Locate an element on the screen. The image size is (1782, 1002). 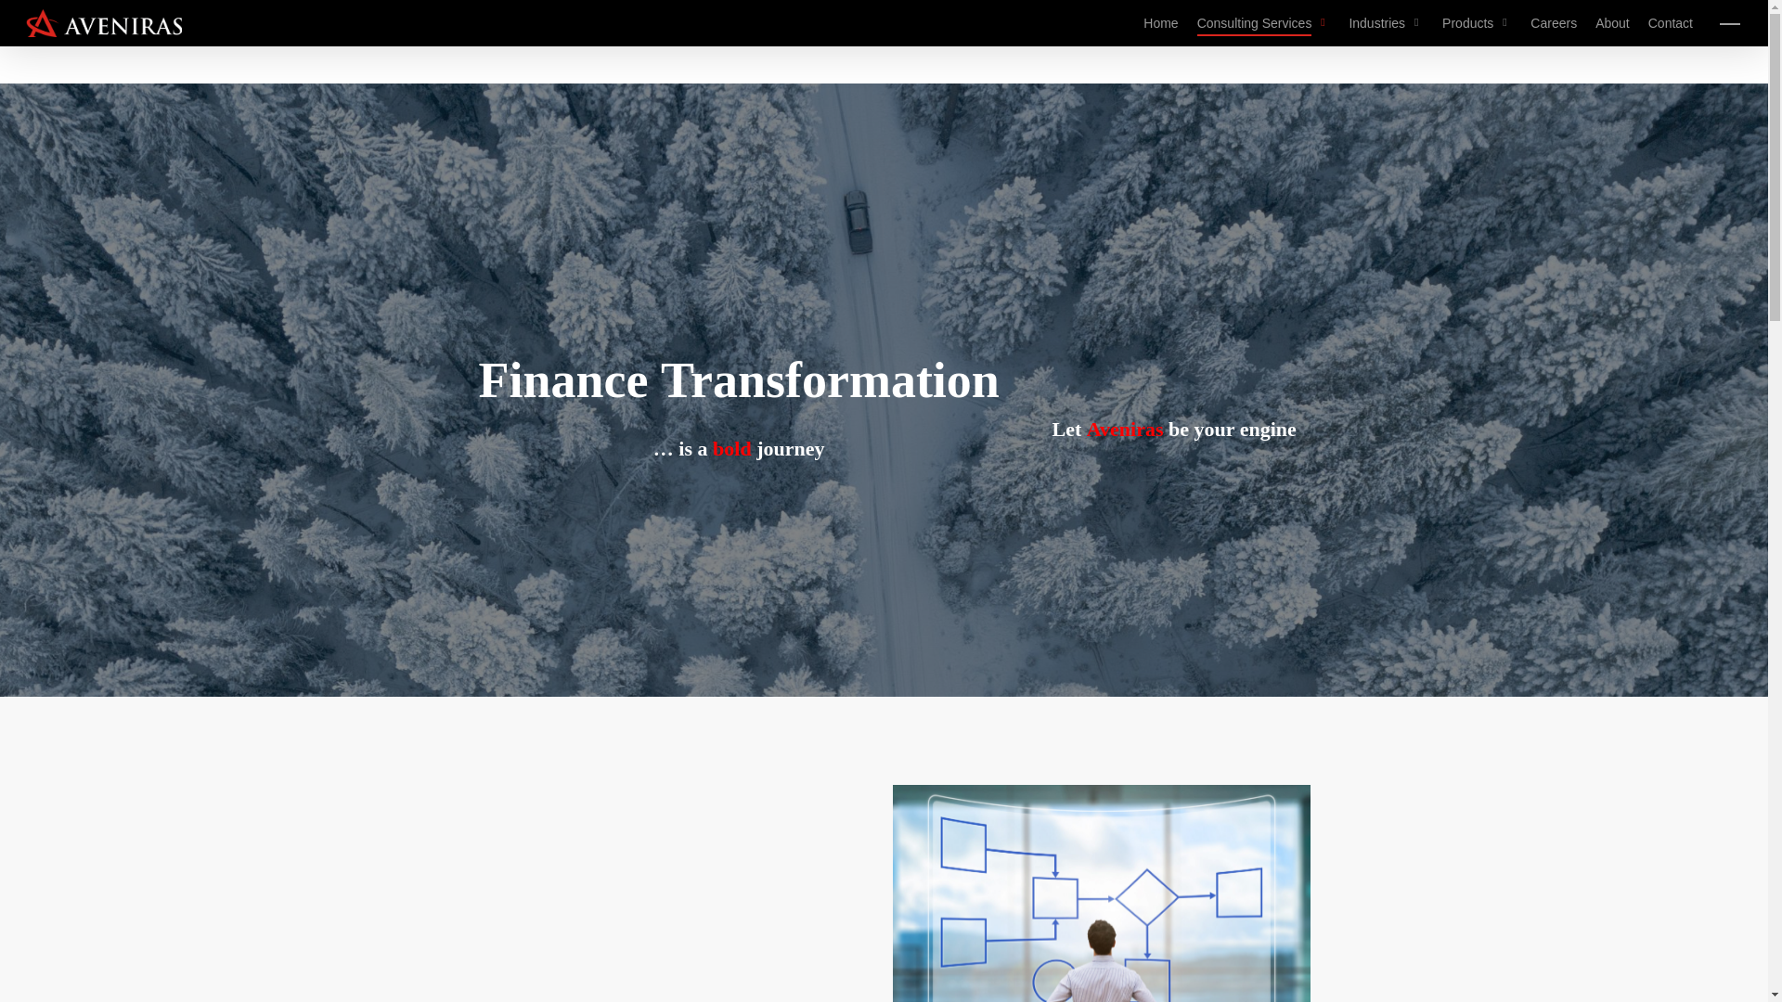
Products is located at coordinates (1476, 22).